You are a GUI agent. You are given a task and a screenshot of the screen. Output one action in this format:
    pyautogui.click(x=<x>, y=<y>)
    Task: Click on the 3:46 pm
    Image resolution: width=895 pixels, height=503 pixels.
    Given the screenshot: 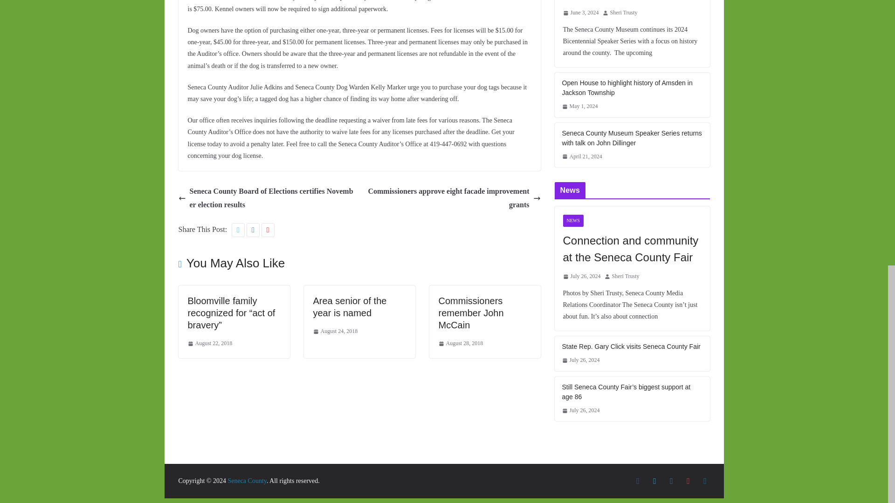 What is the action you would take?
    pyautogui.click(x=209, y=344)
    